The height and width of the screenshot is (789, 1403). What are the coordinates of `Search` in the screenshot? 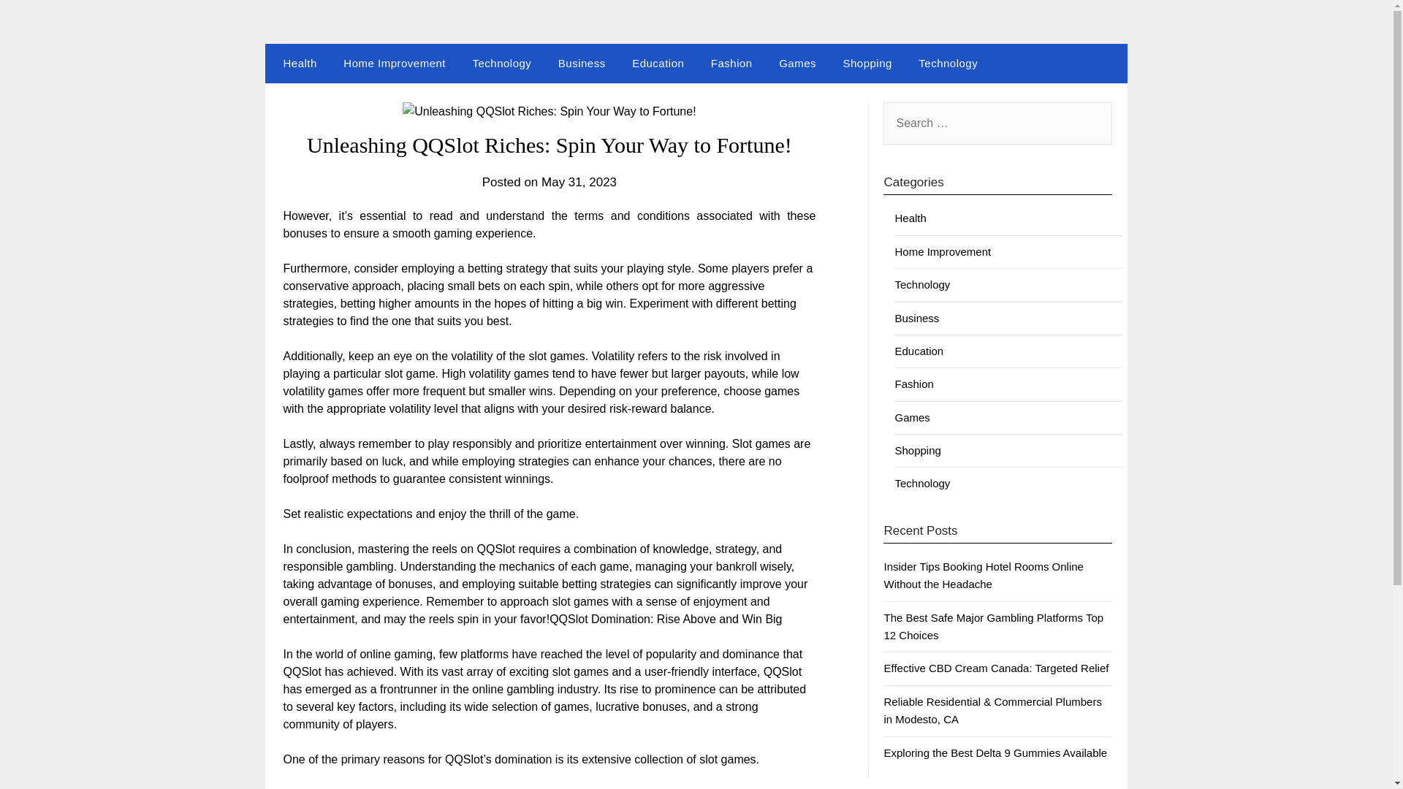 It's located at (37, 21).